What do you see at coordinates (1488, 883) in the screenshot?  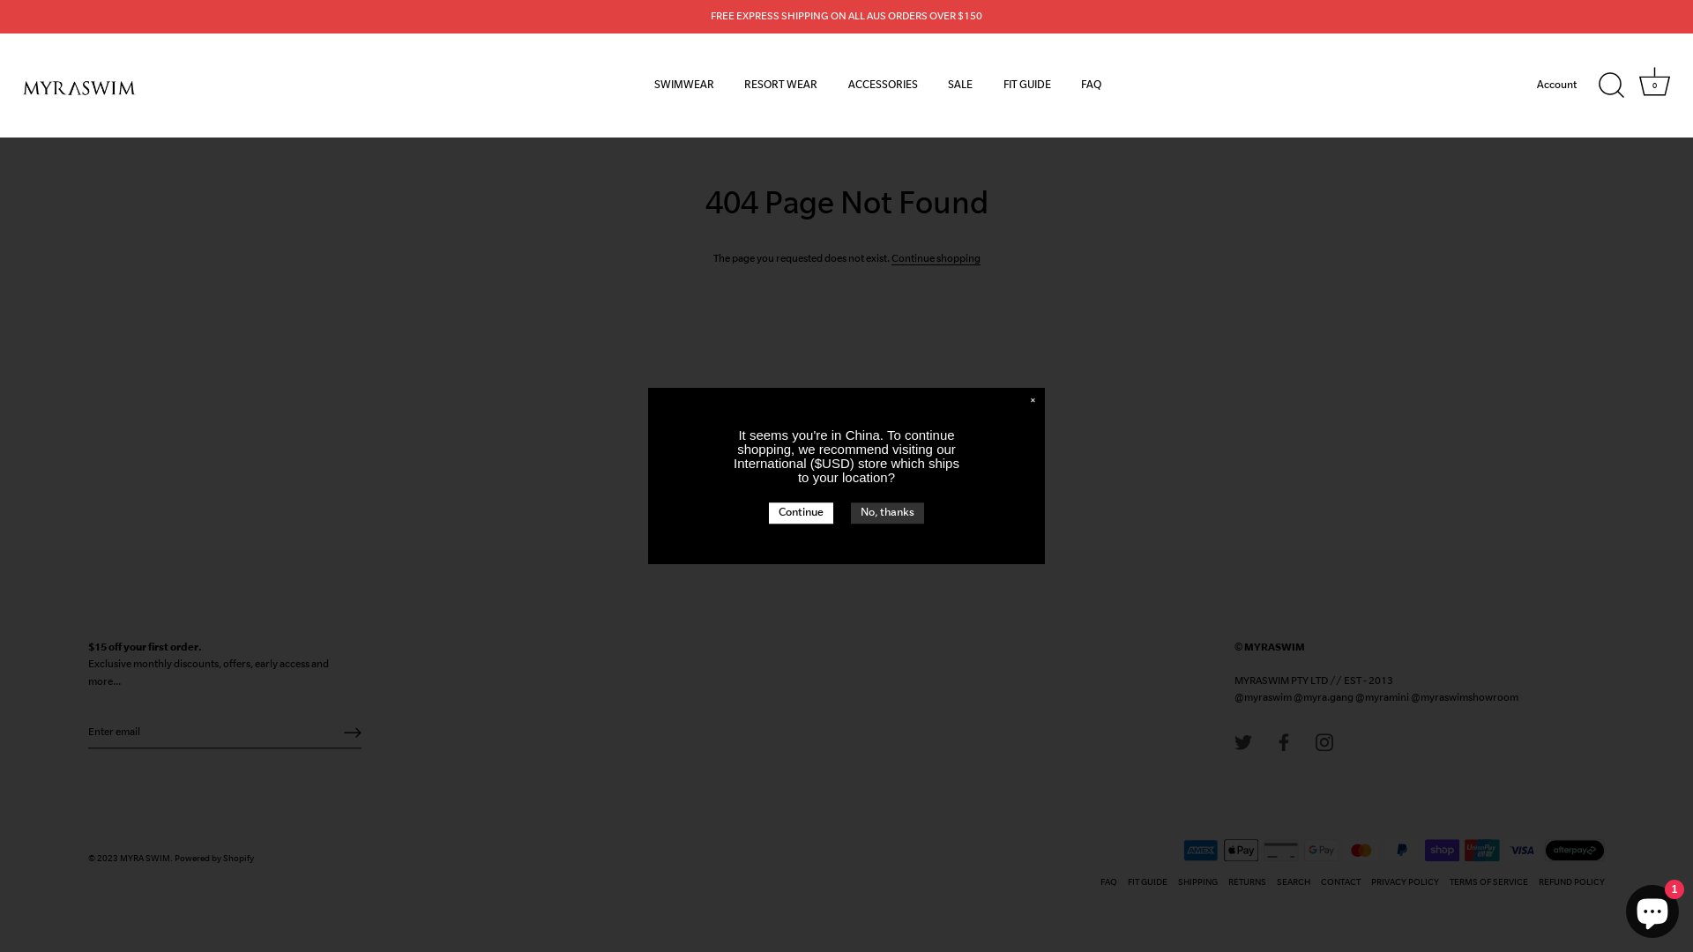 I see `TERMS OF SERVICE` at bounding box center [1488, 883].